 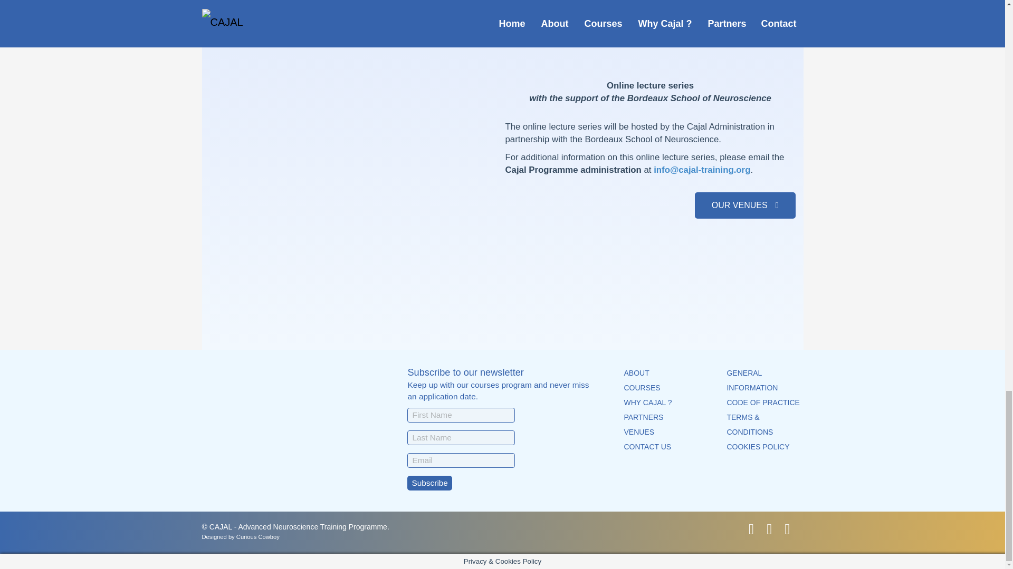 What do you see at coordinates (647, 447) in the screenshot?
I see `CONTACT US` at bounding box center [647, 447].